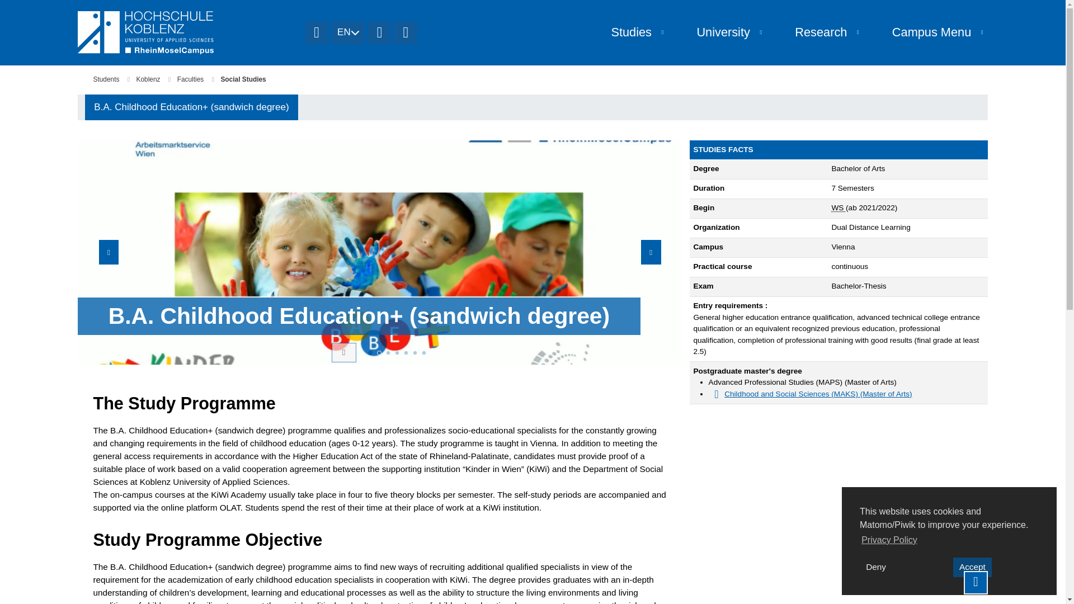  What do you see at coordinates (317, 32) in the screenshot?
I see `To homepage` at bounding box center [317, 32].